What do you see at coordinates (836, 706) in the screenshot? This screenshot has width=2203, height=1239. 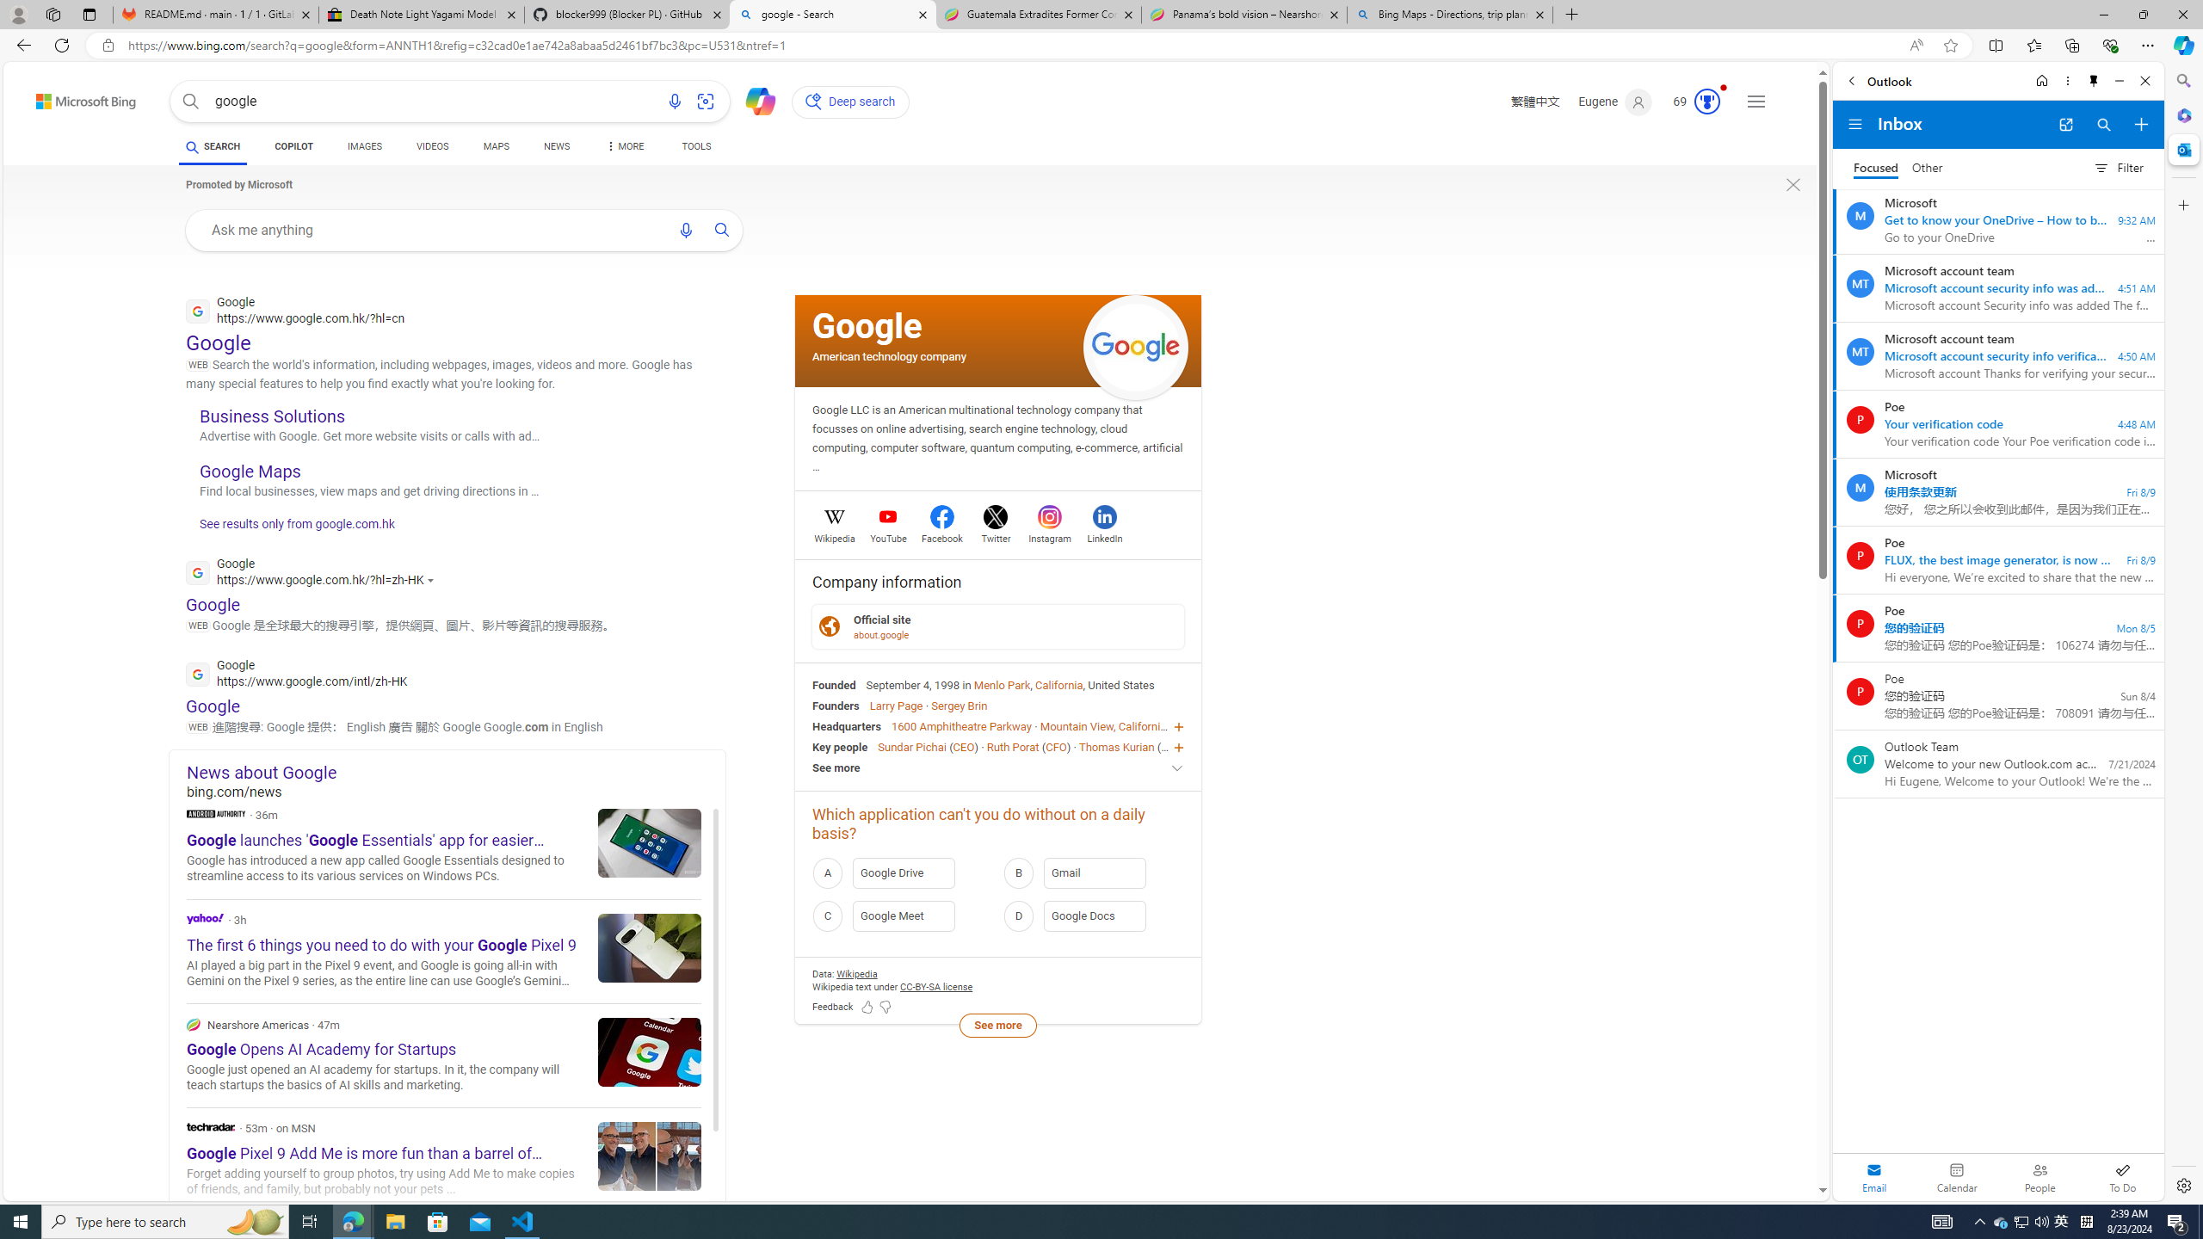 I see `Founders` at bounding box center [836, 706].